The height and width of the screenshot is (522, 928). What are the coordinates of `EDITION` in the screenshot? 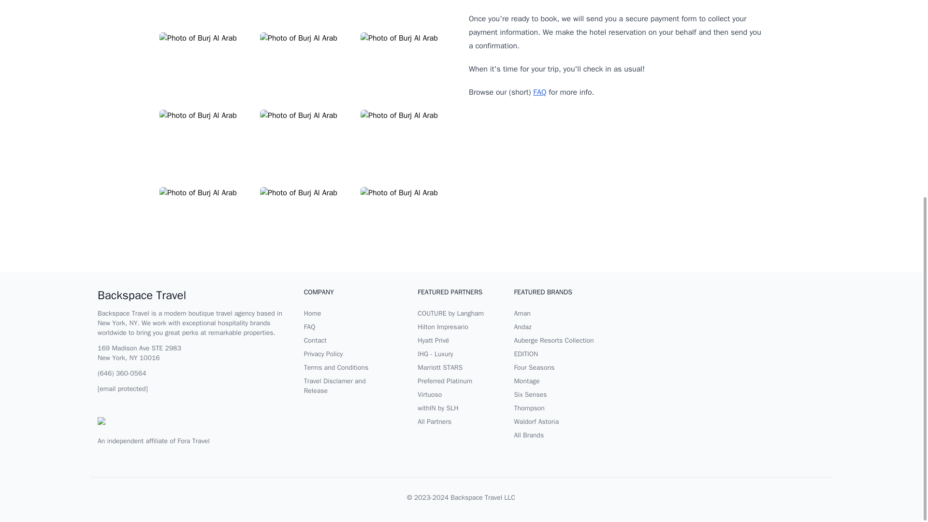 It's located at (526, 354).